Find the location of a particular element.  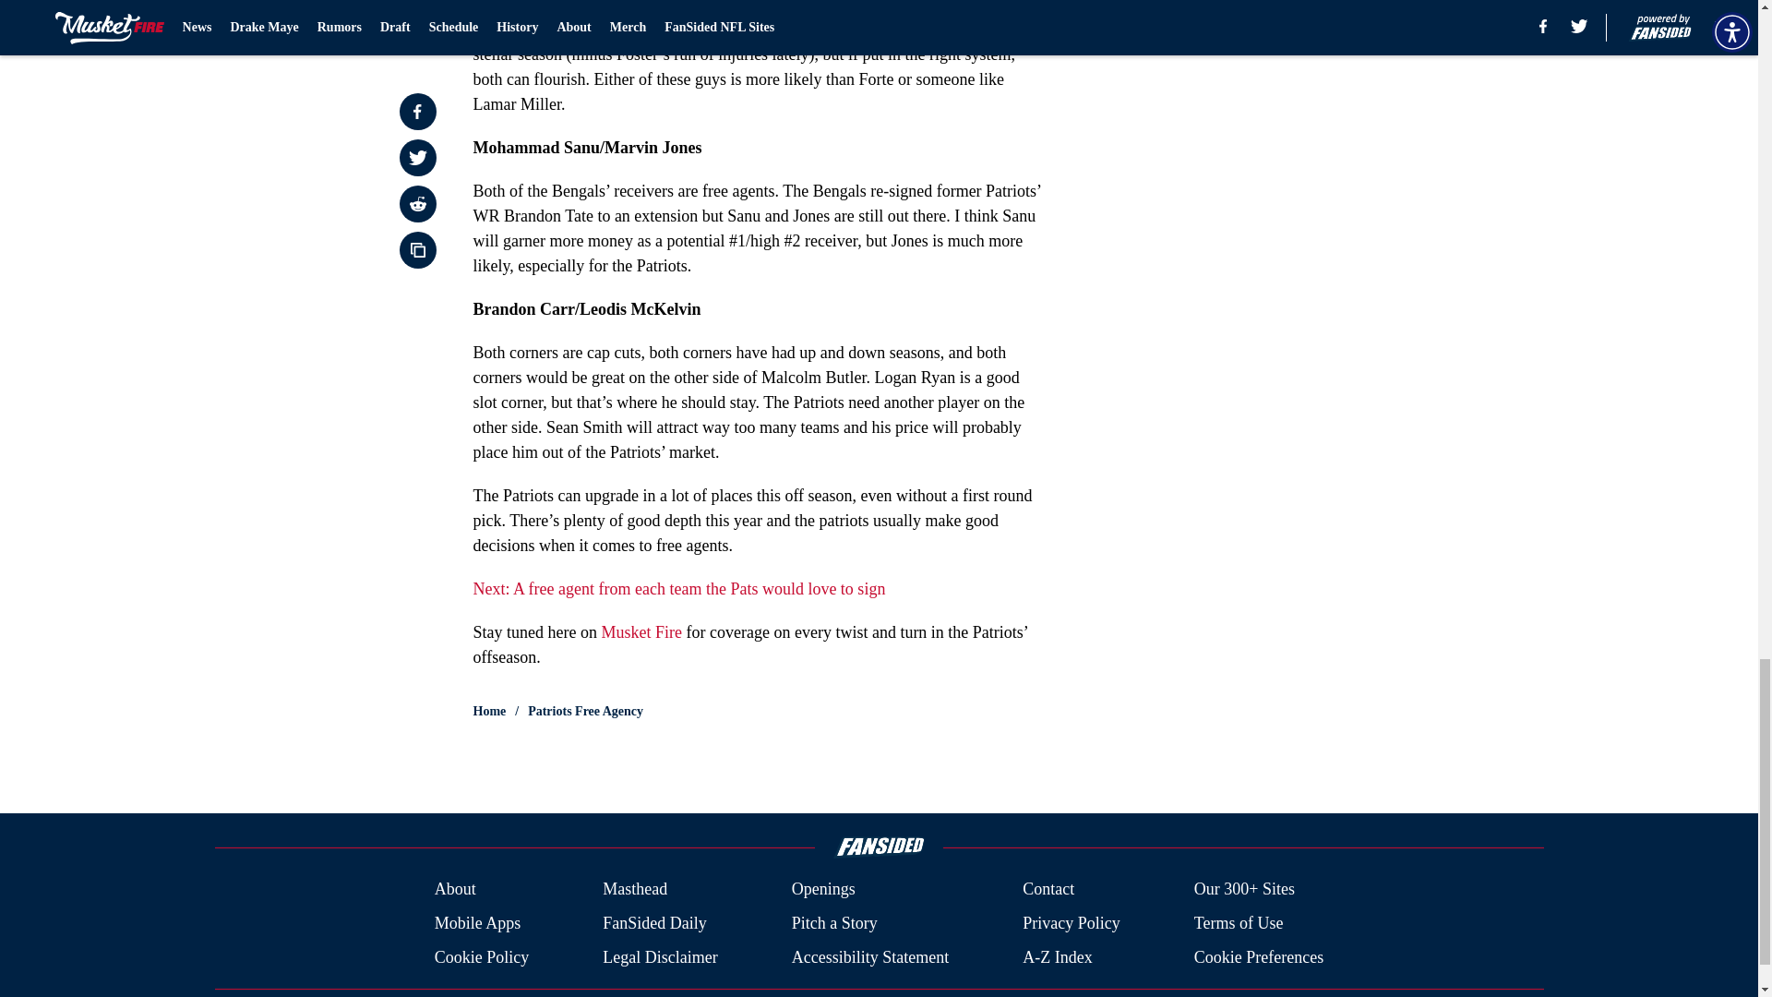

Terms of Use is located at coordinates (1239, 923).